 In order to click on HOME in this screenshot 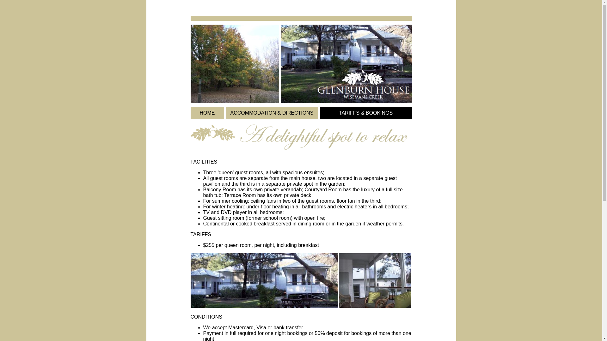, I will do `click(207, 113)`.